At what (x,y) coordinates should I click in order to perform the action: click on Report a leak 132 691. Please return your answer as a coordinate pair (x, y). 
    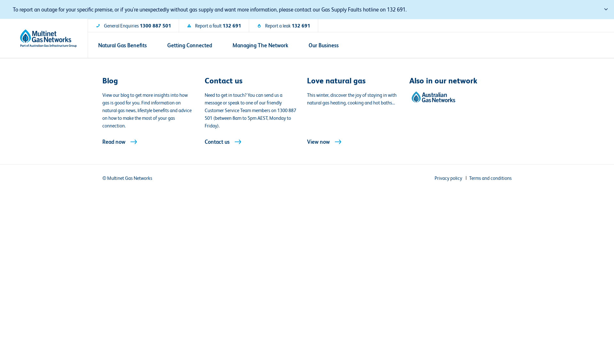
    Looking at the image, I should click on (283, 26).